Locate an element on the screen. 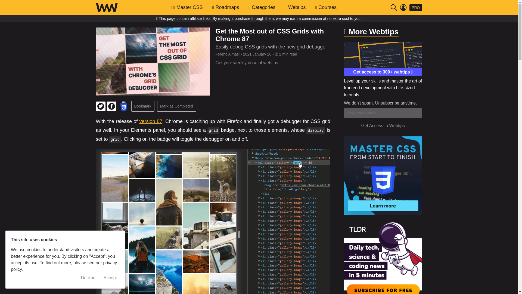  Bookmark is located at coordinates (142, 106).